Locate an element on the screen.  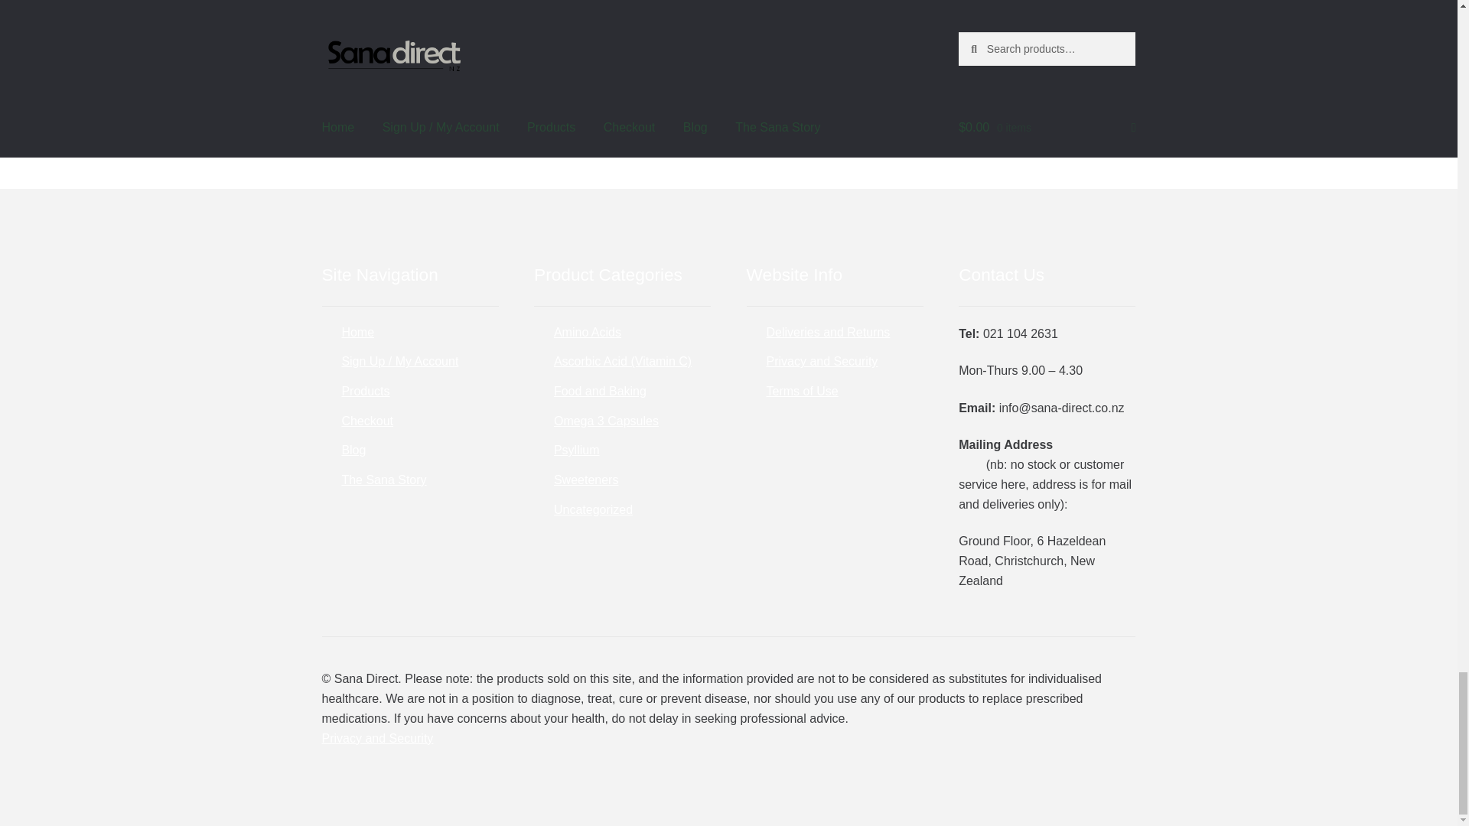
yes is located at coordinates (358, 10).